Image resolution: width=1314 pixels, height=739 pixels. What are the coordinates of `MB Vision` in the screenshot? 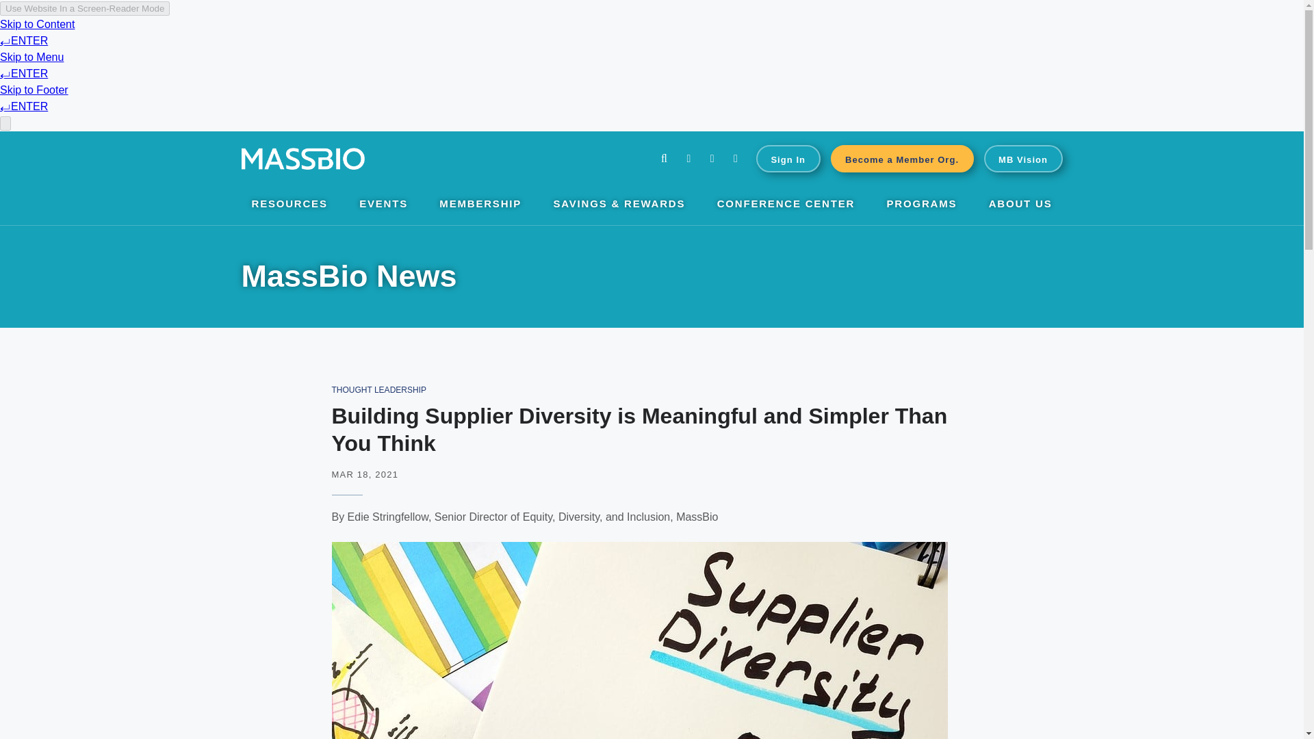 It's located at (1024, 158).